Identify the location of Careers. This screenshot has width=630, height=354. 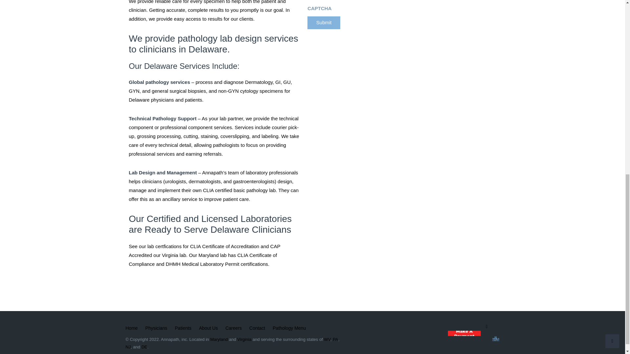
(234, 328).